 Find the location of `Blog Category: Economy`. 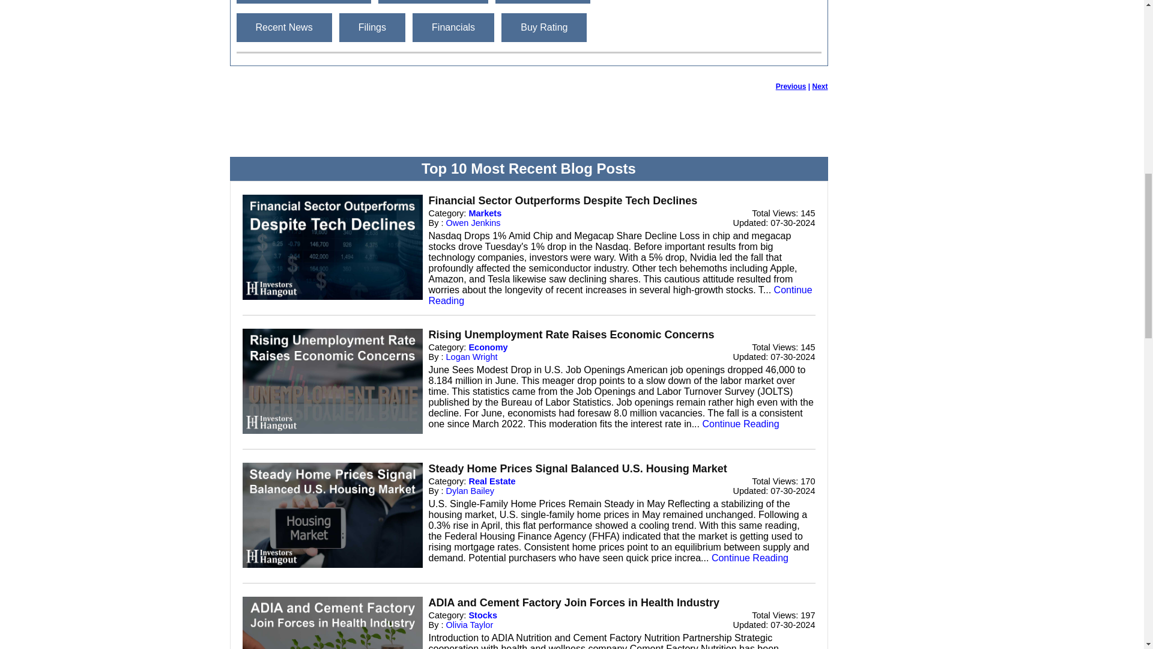

Blog Category: Economy is located at coordinates (488, 347).